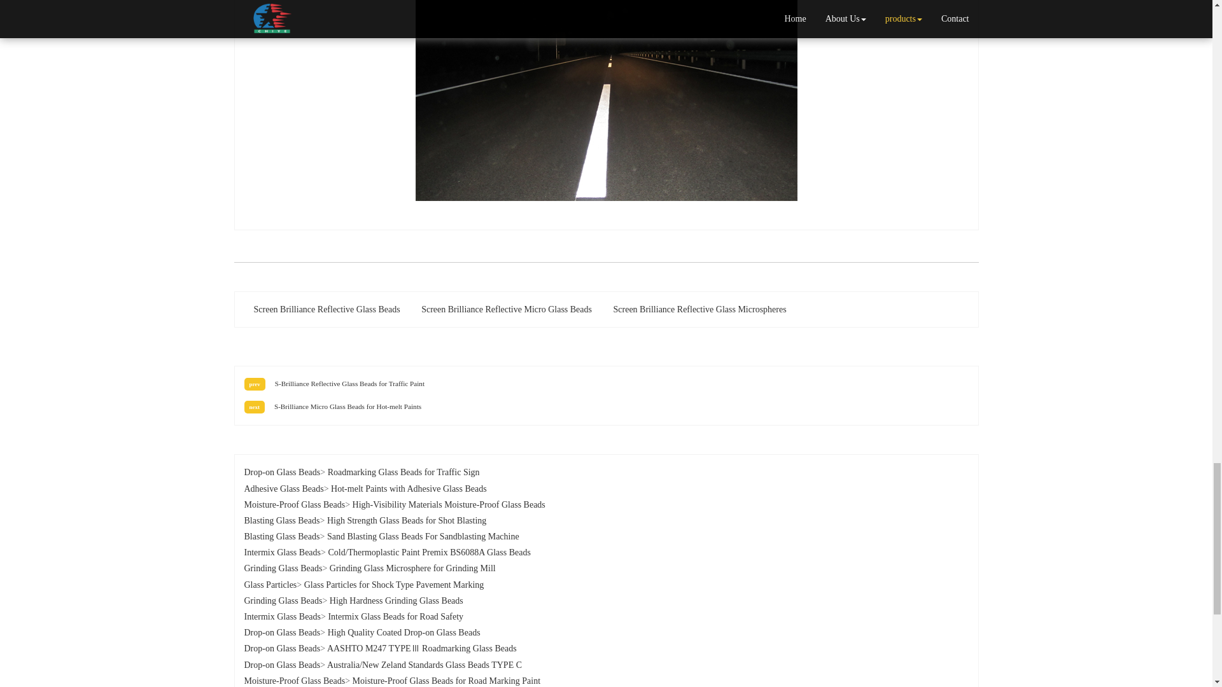  Describe the element at coordinates (348, 406) in the screenshot. I see `S-Brilliance Micro Glass Beads for Hot-melt Paints` at that location.